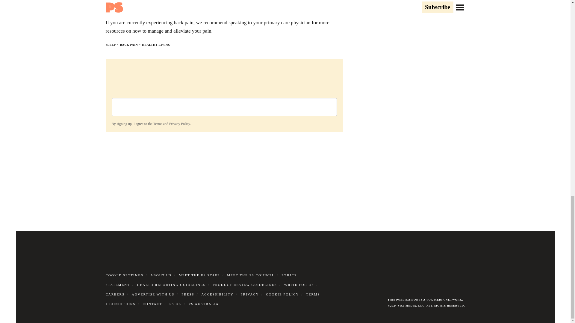  Describe the element at coordinates (188, 294) in the screenshot. I see `PRESS` at that location.